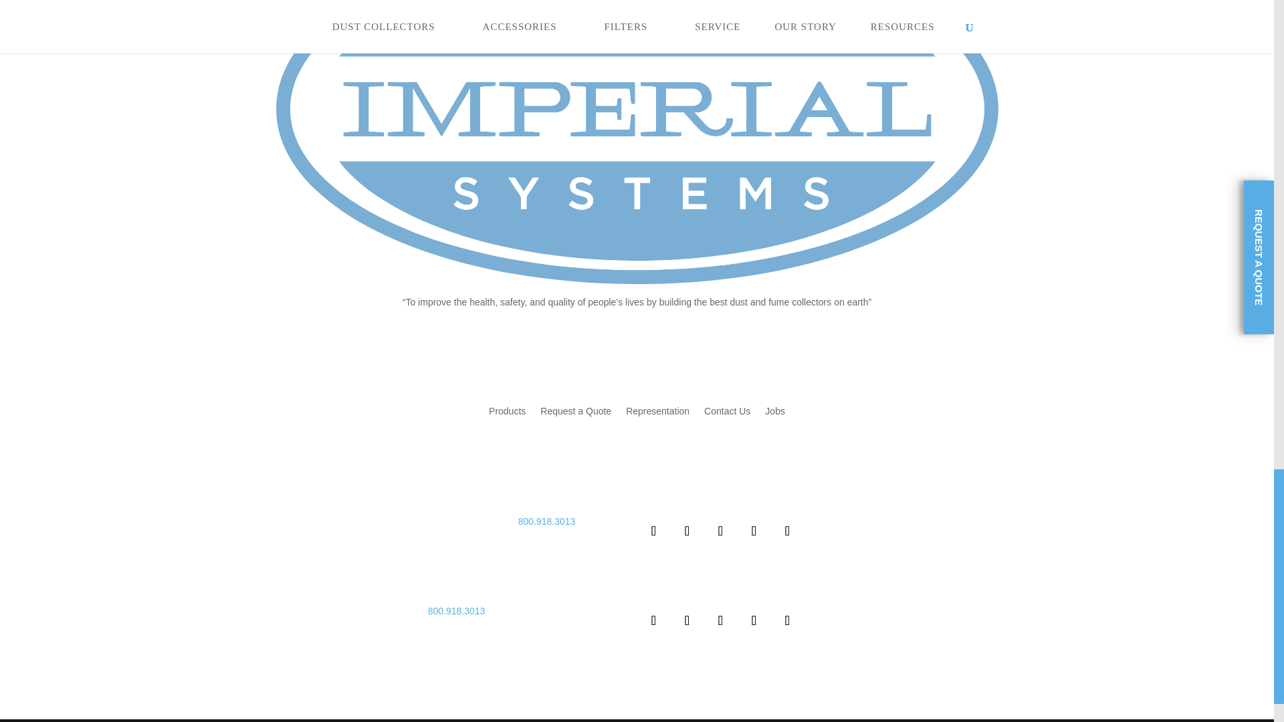  What do you see at coordinates (687, 620) in the screenshot?
I see `Follow on Twitter` at bounding box center [687, 620].